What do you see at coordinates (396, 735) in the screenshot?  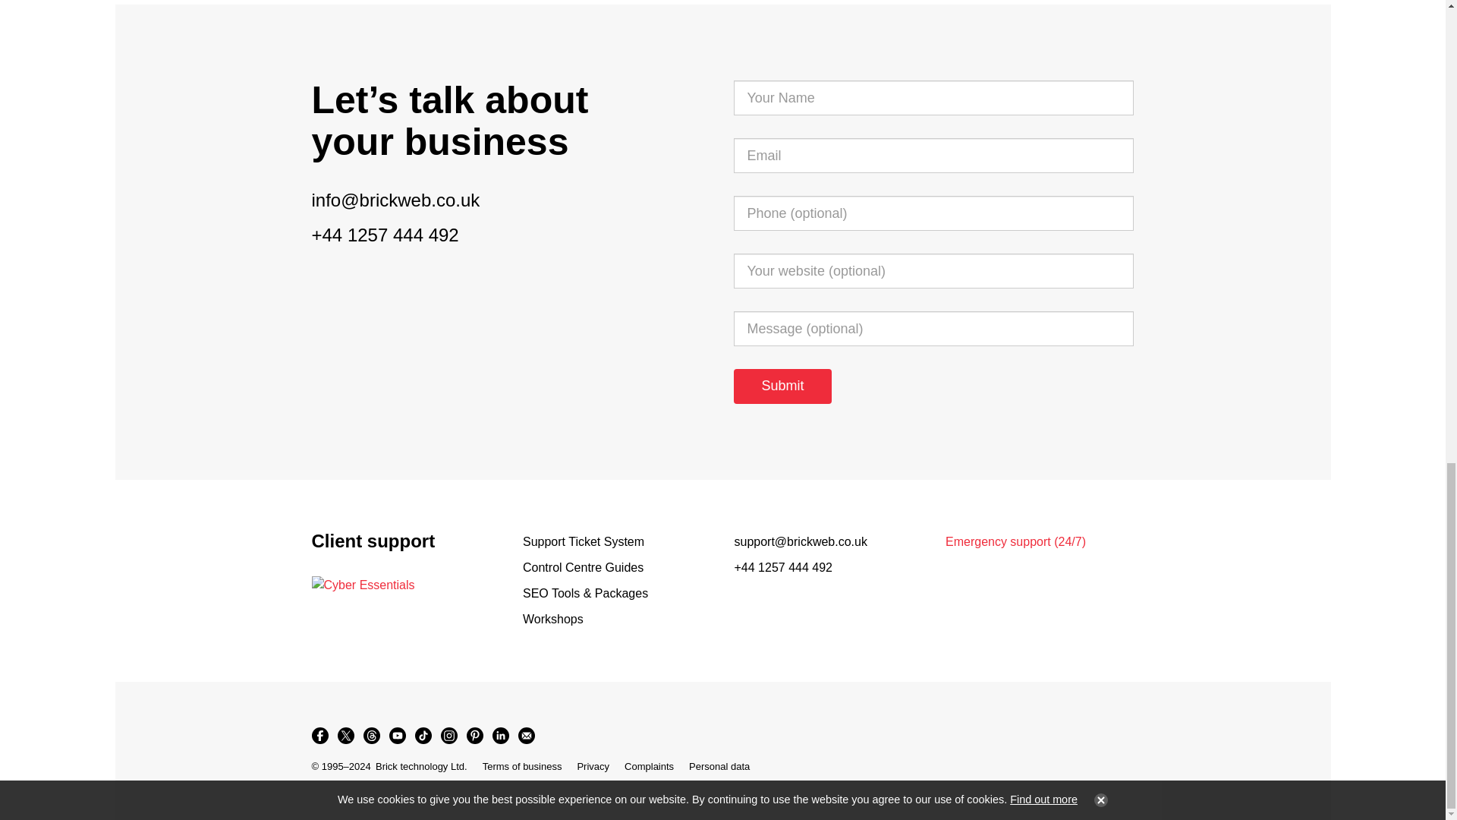 I see `YouTube` at bounding box center [396, 735].